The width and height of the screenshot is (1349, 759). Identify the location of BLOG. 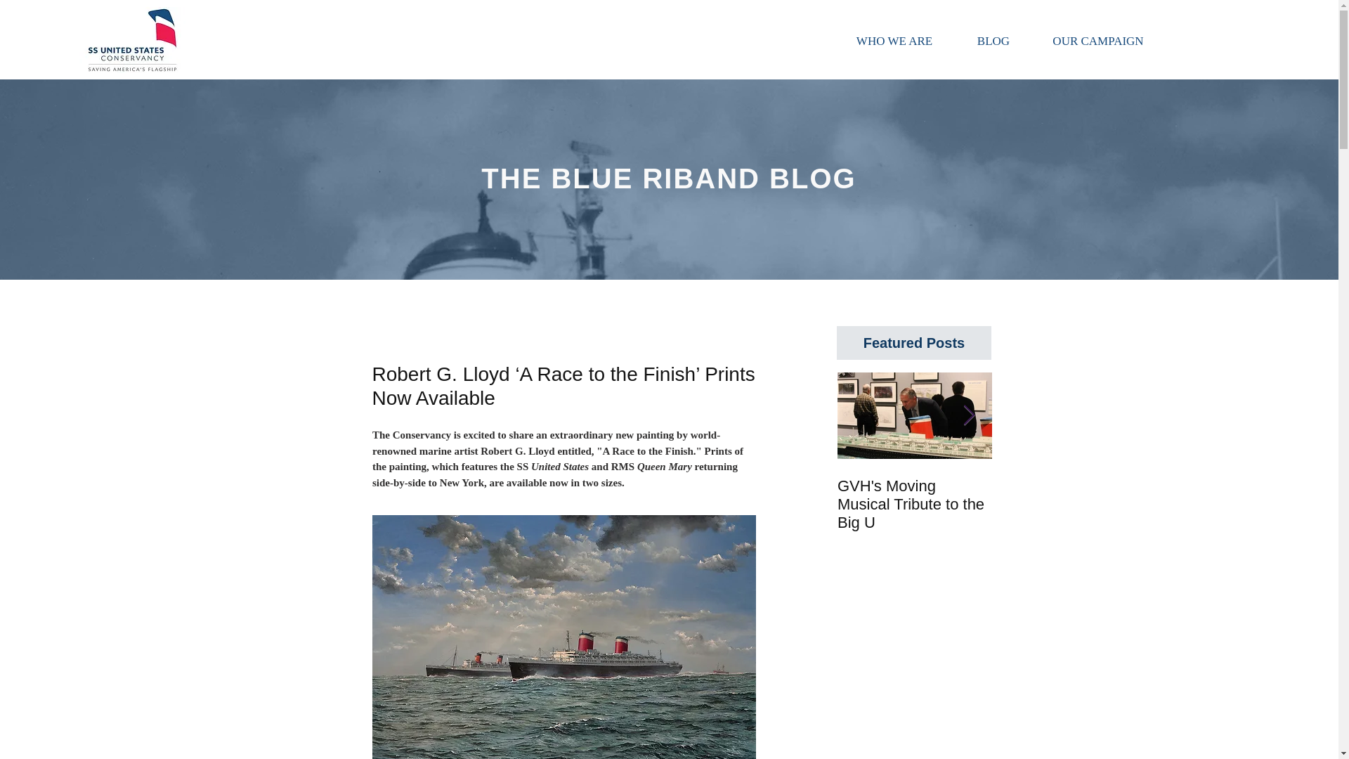
(993, 41).